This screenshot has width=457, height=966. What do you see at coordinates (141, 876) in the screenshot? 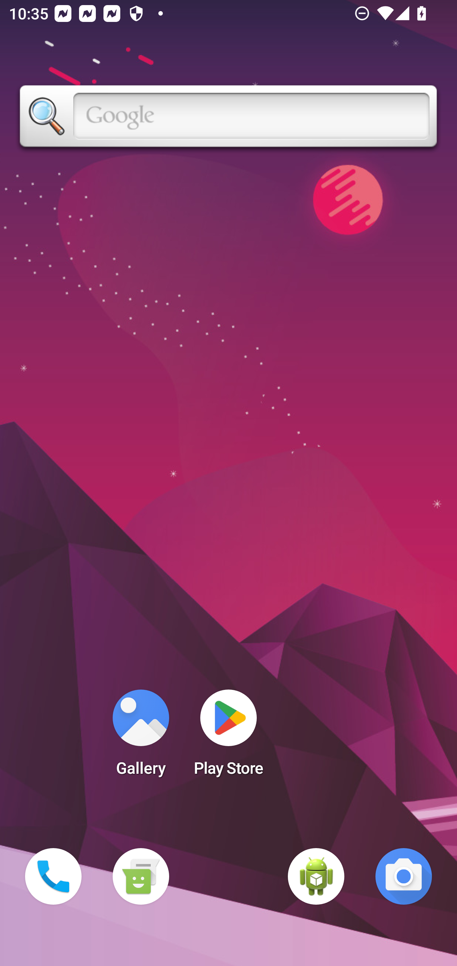
I see `Messaging` at bounding box center [141, 876].